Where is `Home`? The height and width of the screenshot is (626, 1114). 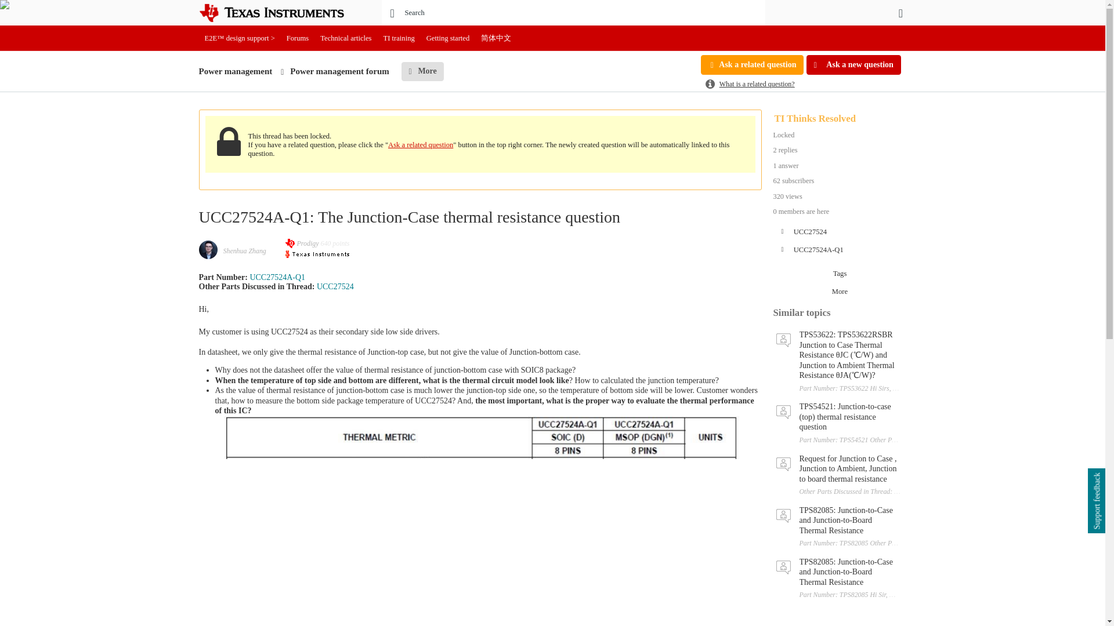
Home is located at coordinates (280, 13).